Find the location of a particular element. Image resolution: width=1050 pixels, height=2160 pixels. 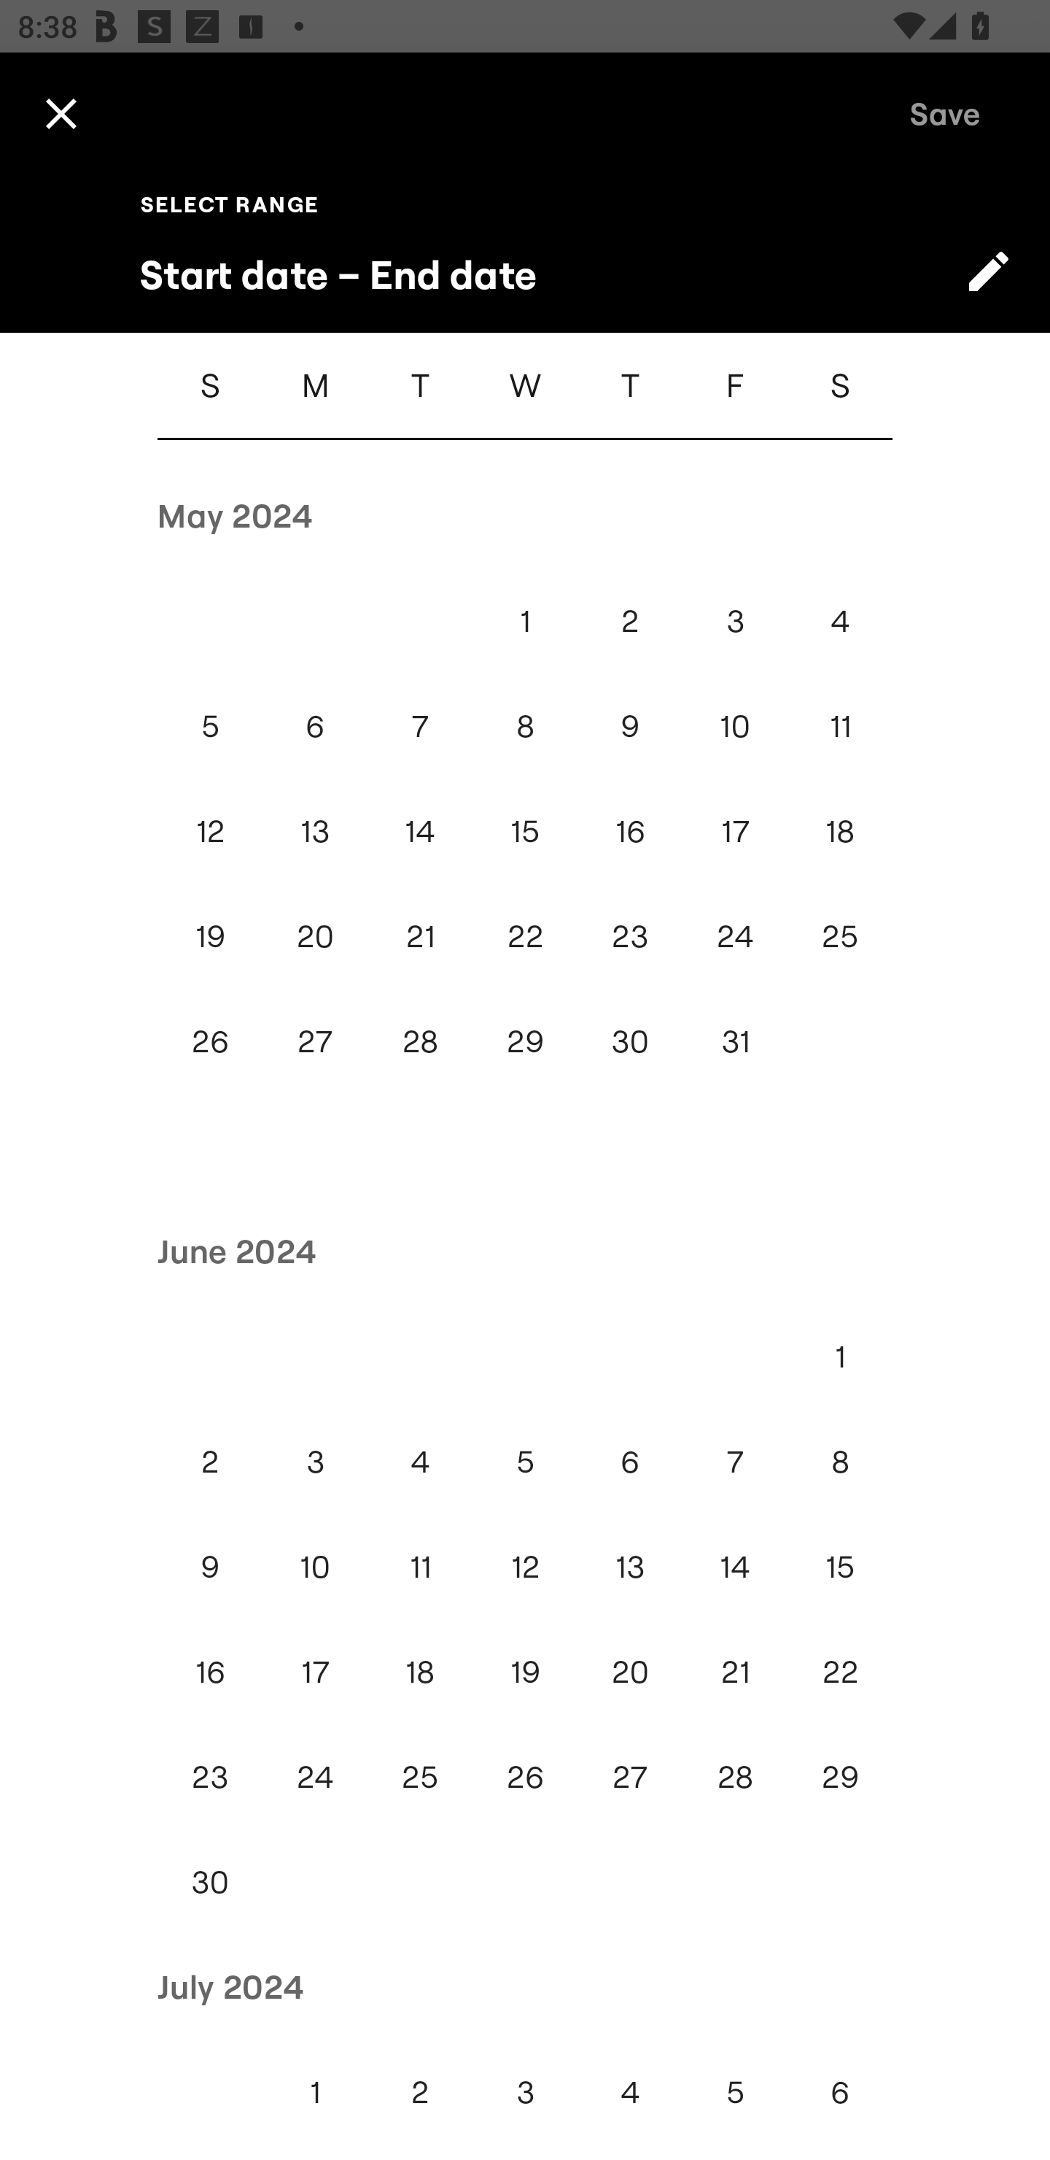

2 Tue, Jul 2 is located at coordinates (420, 2091).